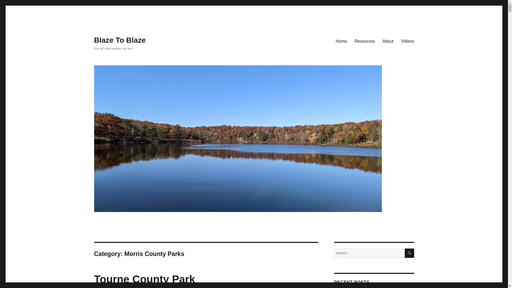 Image resolution: width=512 pixels, height=288 pixels. I want to click on Tourne County Park, so click(144, 279).